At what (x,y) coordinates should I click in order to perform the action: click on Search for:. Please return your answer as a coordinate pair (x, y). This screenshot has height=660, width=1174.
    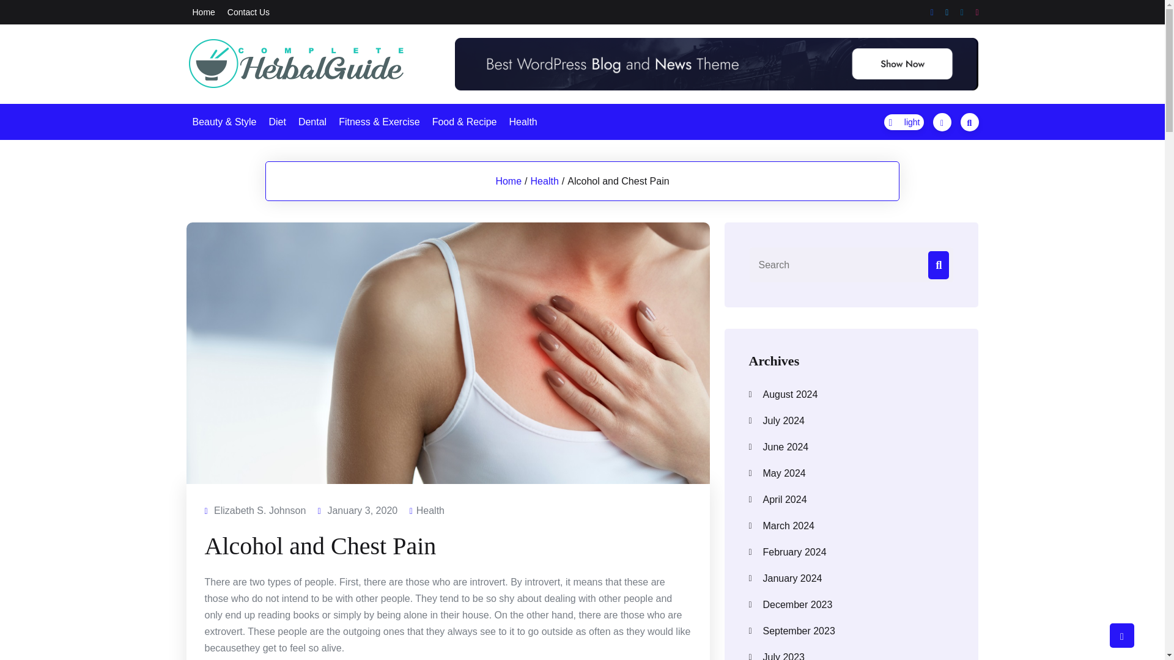
    Looking at the image, I should click on (851, 265).